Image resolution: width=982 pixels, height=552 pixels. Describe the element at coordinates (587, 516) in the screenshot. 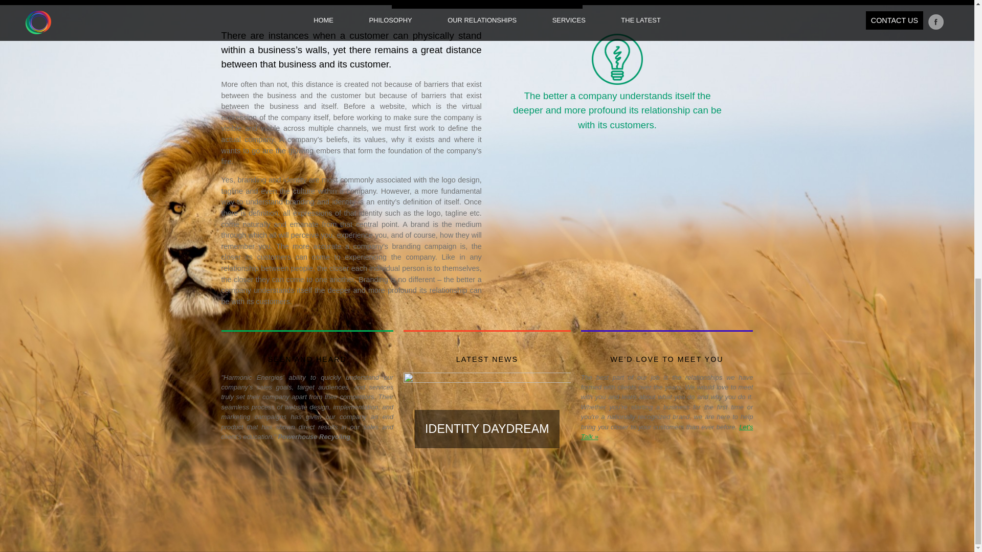

I see `EDUCATION` at that location.